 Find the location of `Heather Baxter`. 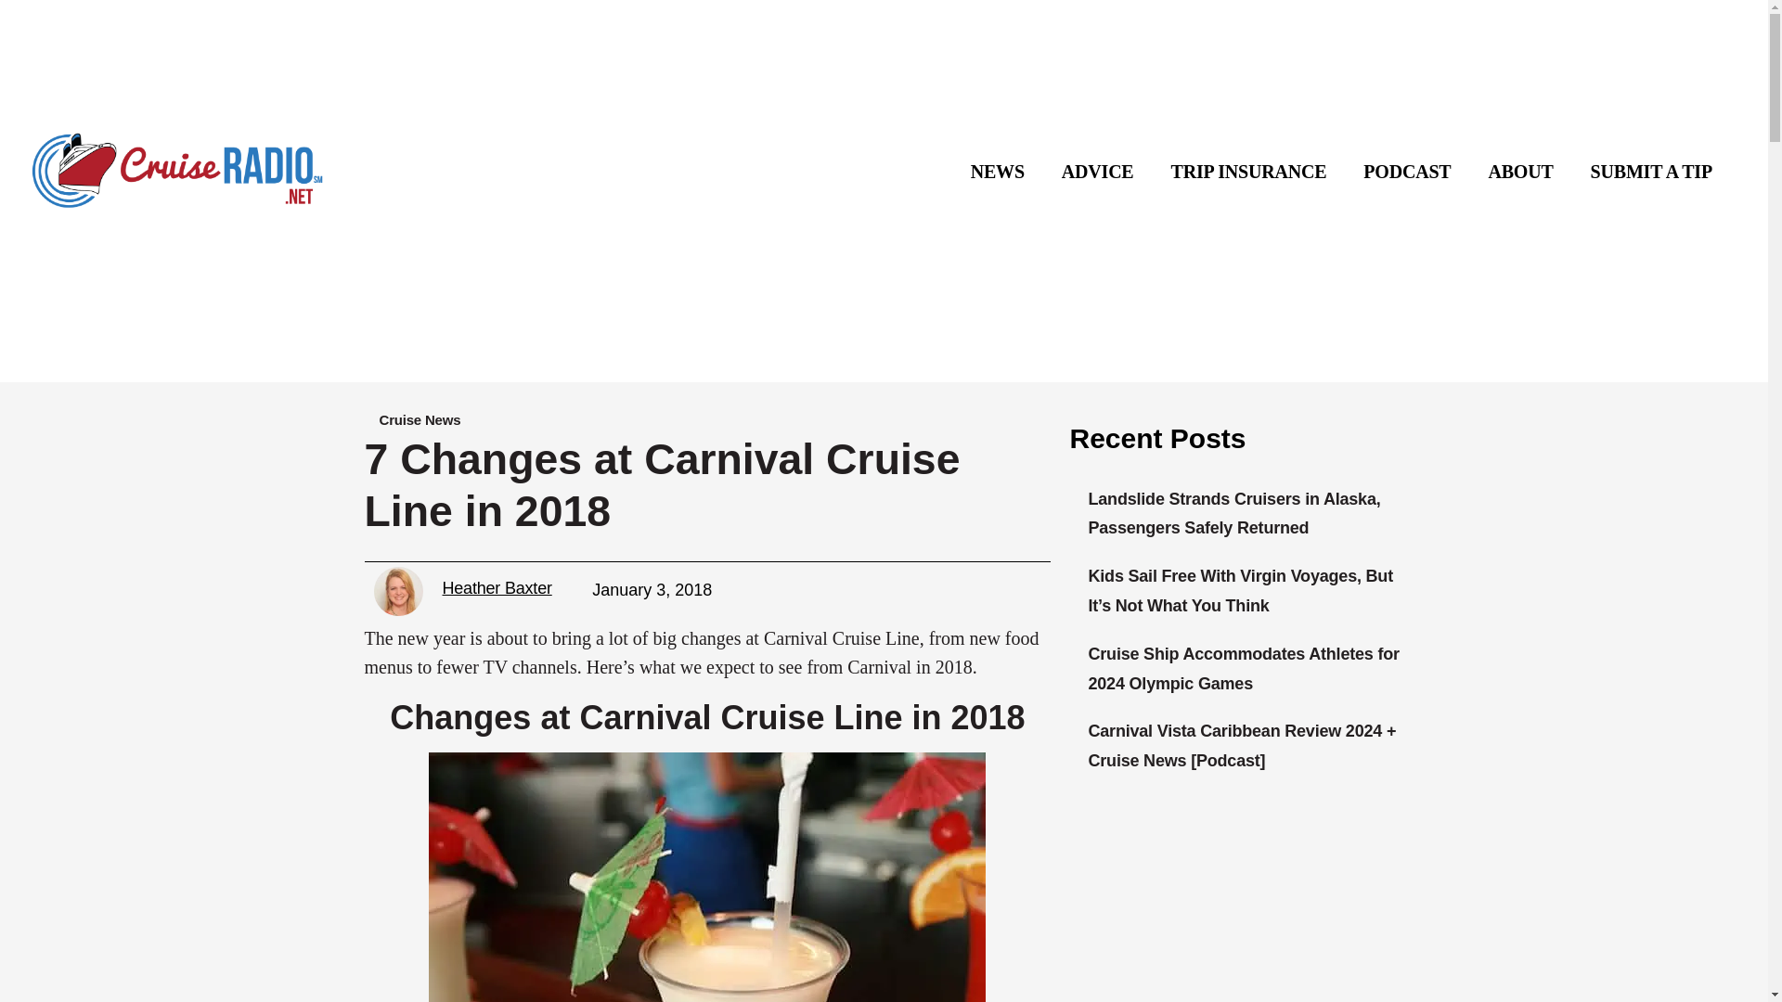

Heather Baxter is located at coordinates (508, 588).